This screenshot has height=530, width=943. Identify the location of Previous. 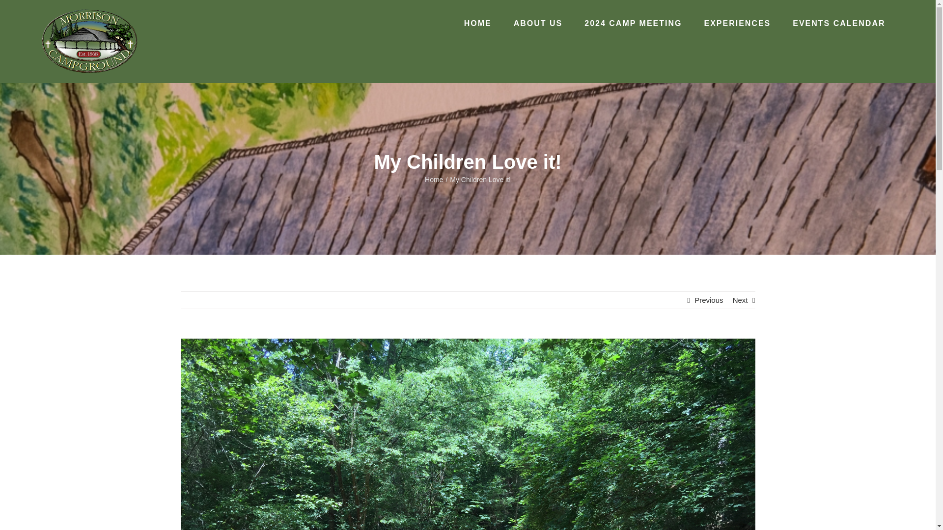
(708, 300).